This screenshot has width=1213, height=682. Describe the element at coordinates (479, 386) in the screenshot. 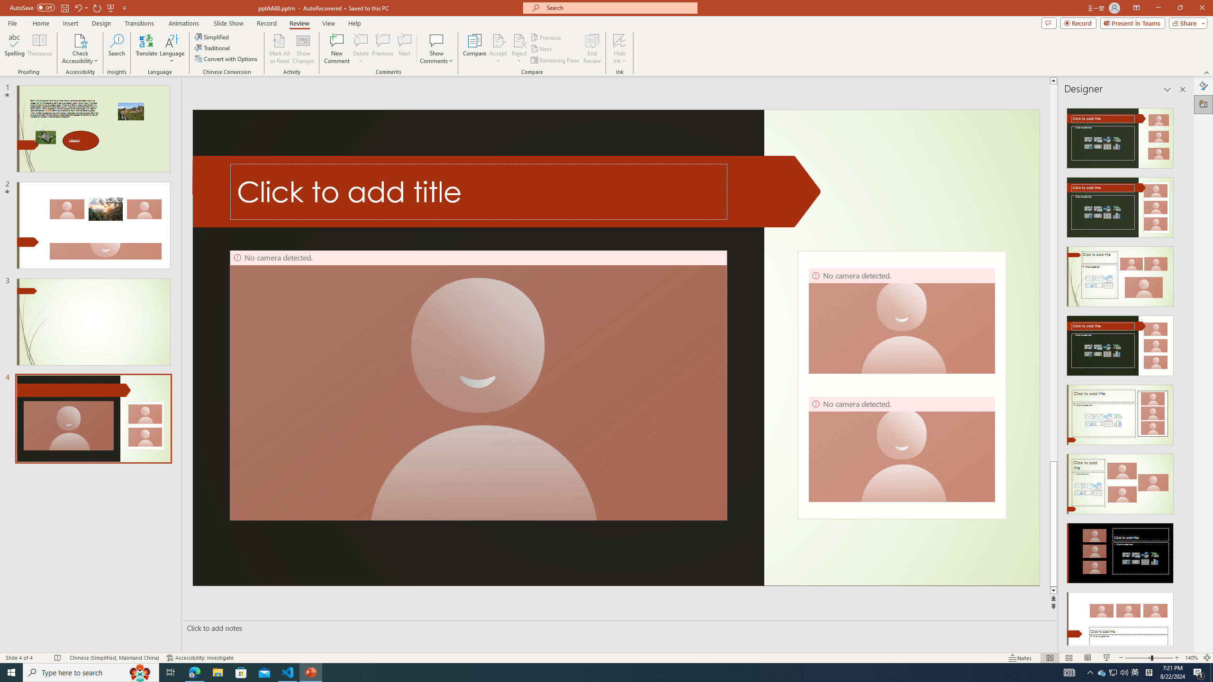

I see `Camera 5, No camera detected.` at that location.